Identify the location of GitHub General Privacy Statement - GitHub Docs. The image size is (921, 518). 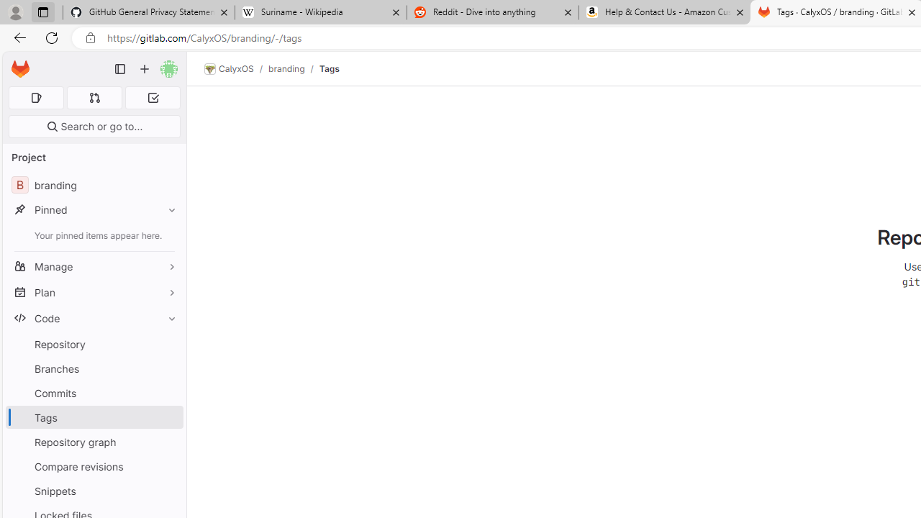
(149, 13).